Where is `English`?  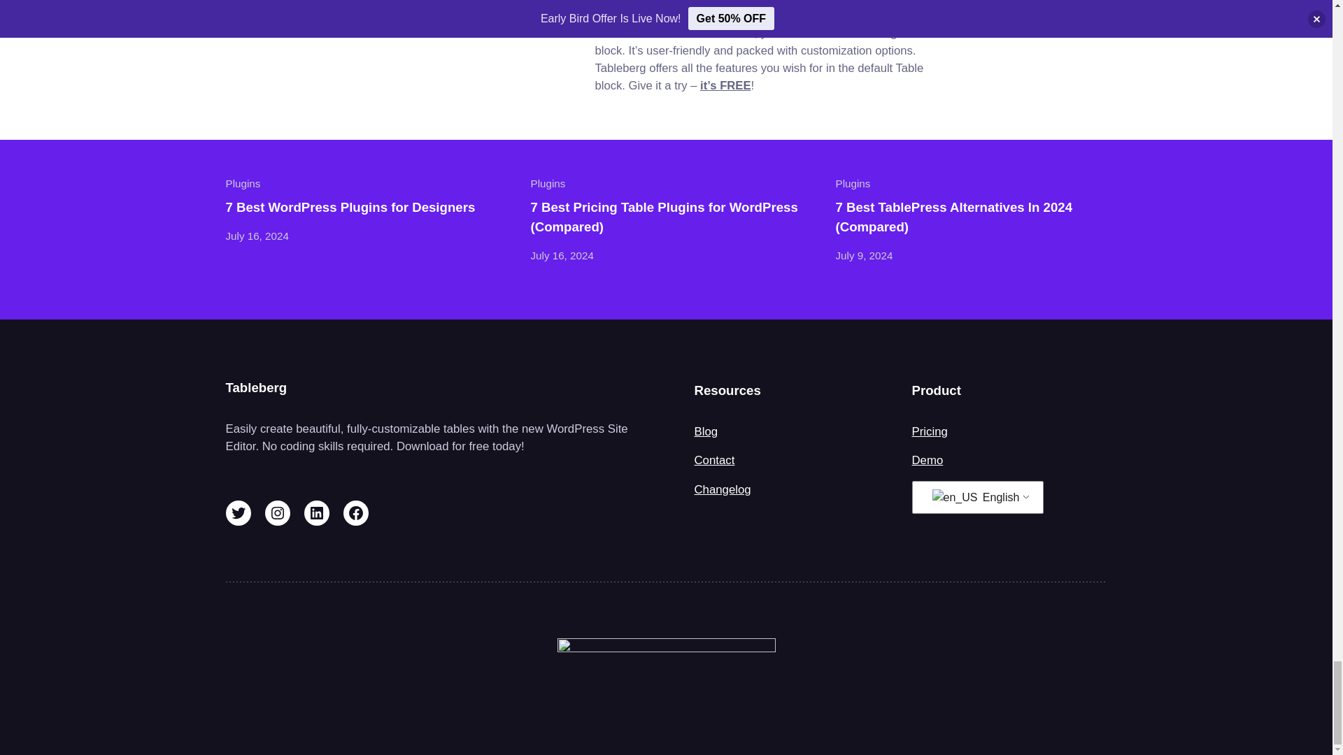
English is located at coordinates (954, 497).